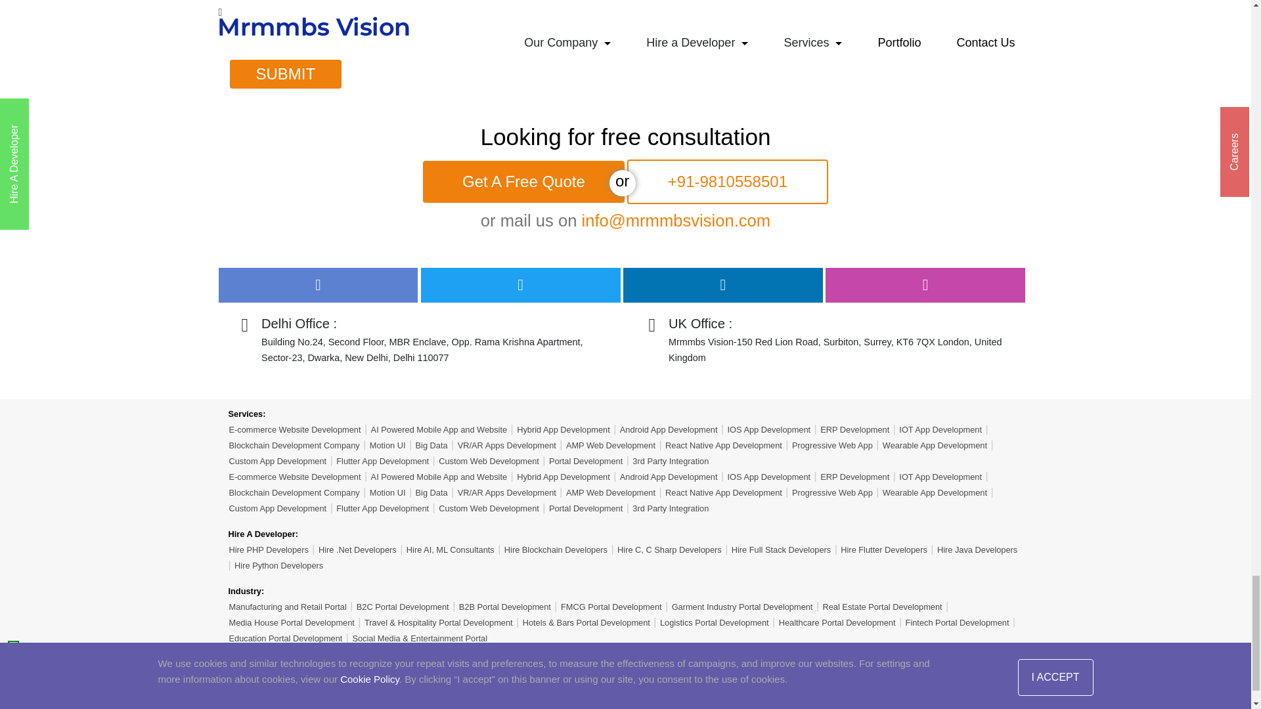 The height and width of the screenshot is (709, 1261). What do you see at coordinates (520, 285) in the screenshot?
I see `Twitter` at bounding box center [520, 285].